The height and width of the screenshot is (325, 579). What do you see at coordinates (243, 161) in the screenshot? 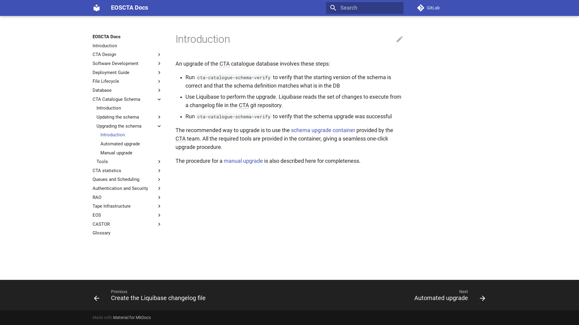
I see `manual upgrade` at bounding box center [243, 161].